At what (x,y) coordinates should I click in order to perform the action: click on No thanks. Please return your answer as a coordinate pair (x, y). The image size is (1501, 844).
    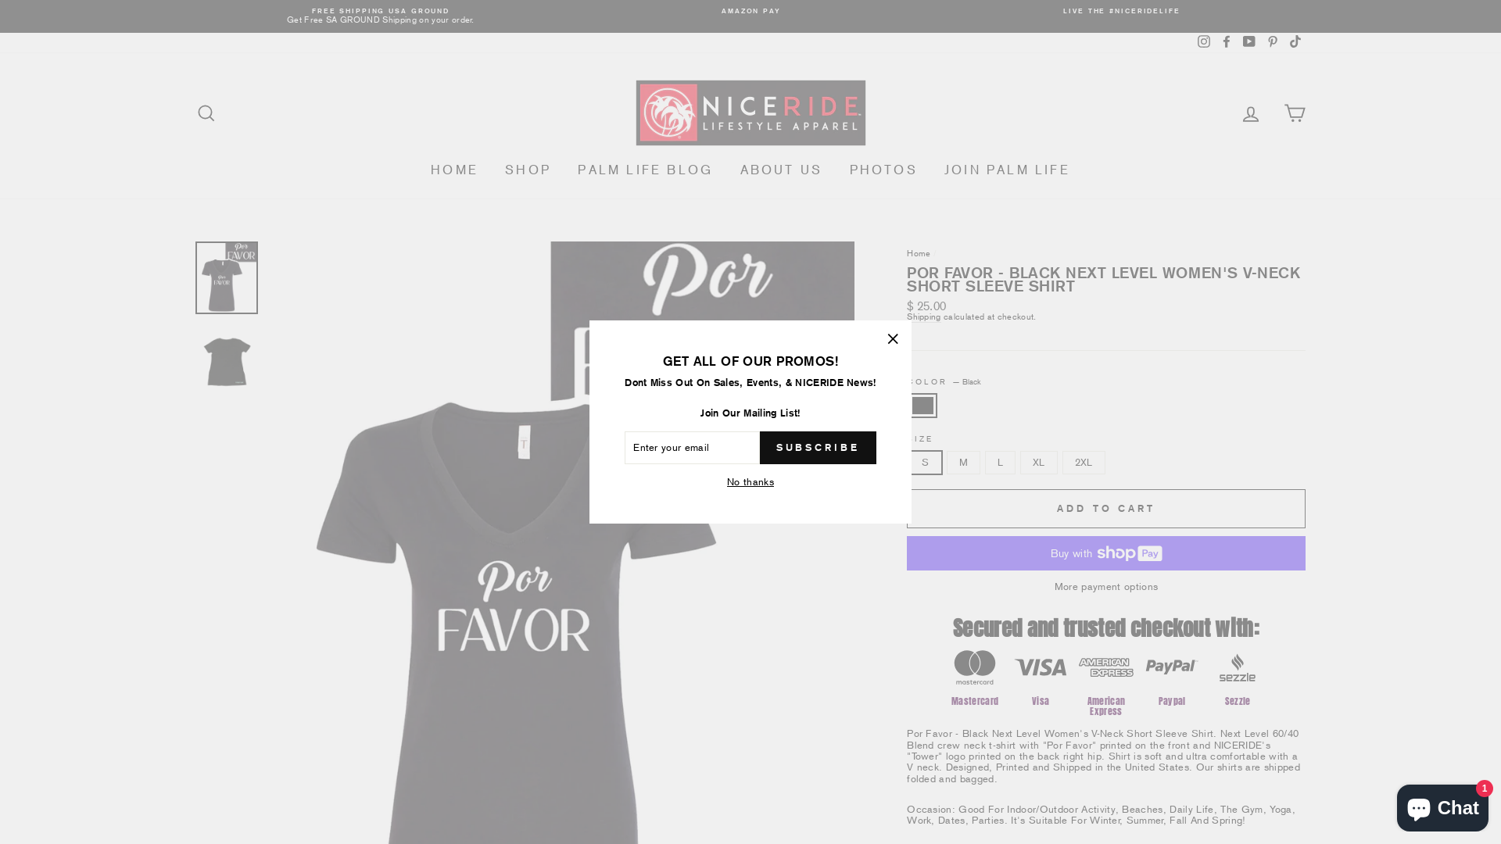
    Looking at the image, I should click on (750, 482).